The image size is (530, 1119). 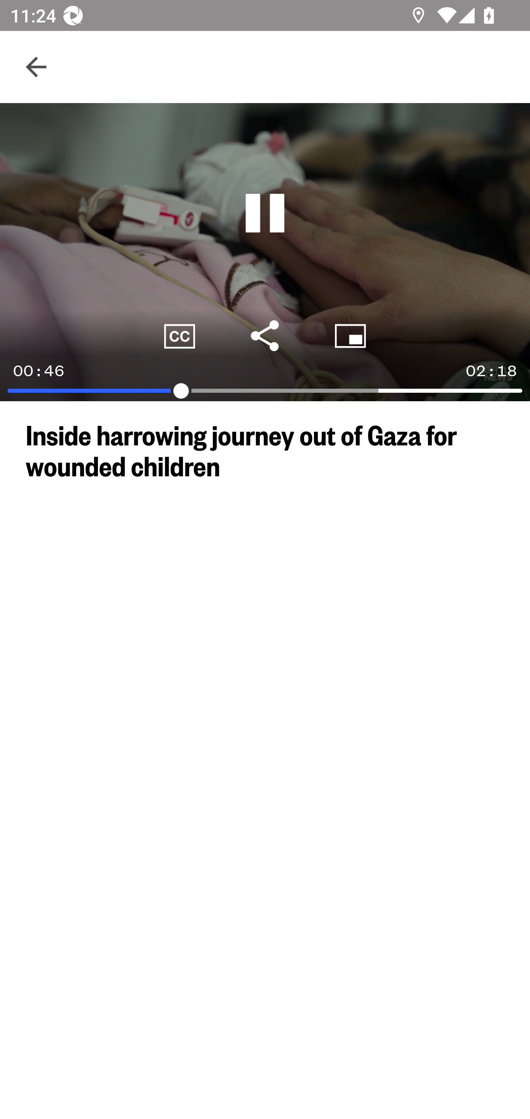 What do you see at coordinates (265, 336) in the screenshot?
I see `Share Media` at bounding box center [265, 336].